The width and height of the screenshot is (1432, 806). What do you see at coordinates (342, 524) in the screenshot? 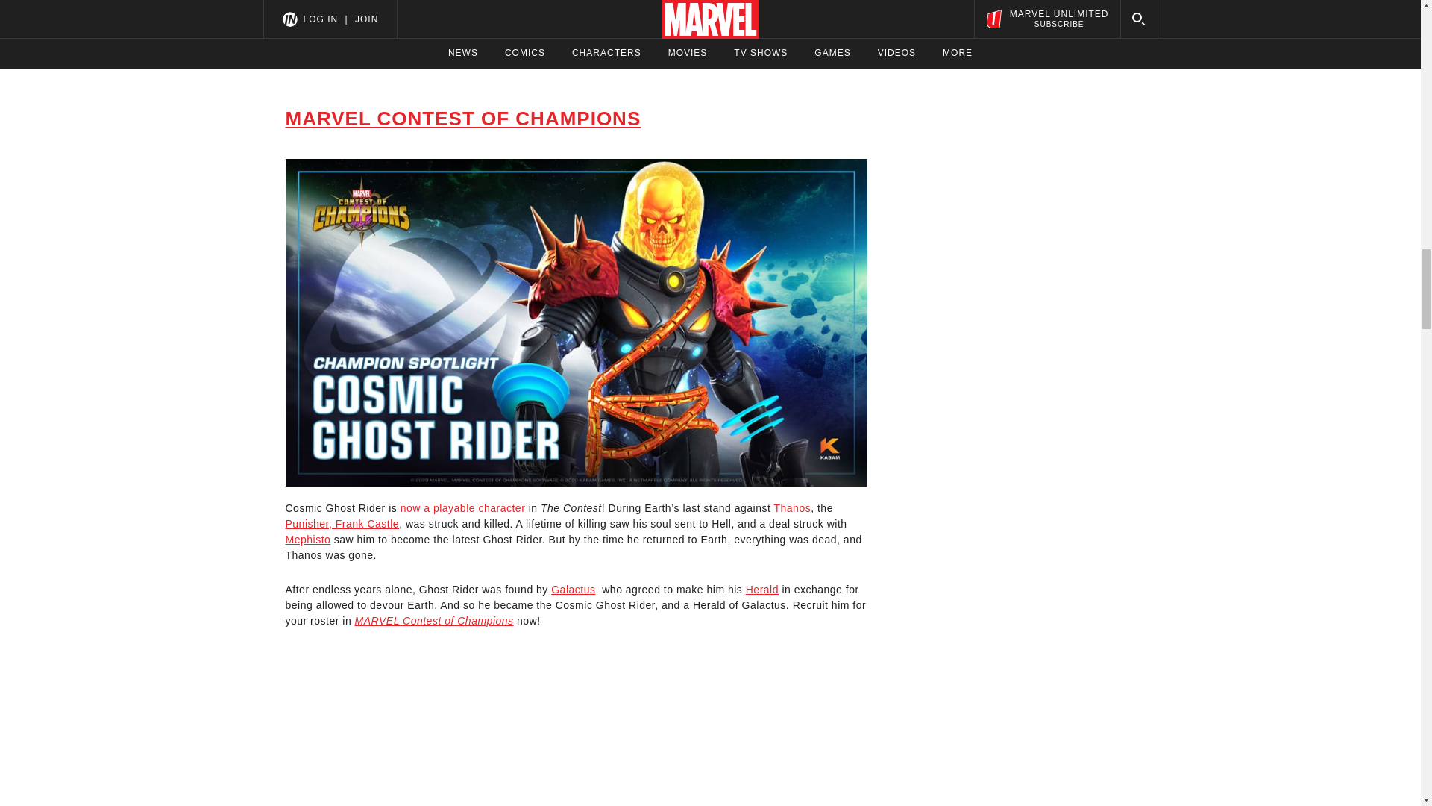
I see `Punisher, Frank Castle` at bounding box center [342, 524].